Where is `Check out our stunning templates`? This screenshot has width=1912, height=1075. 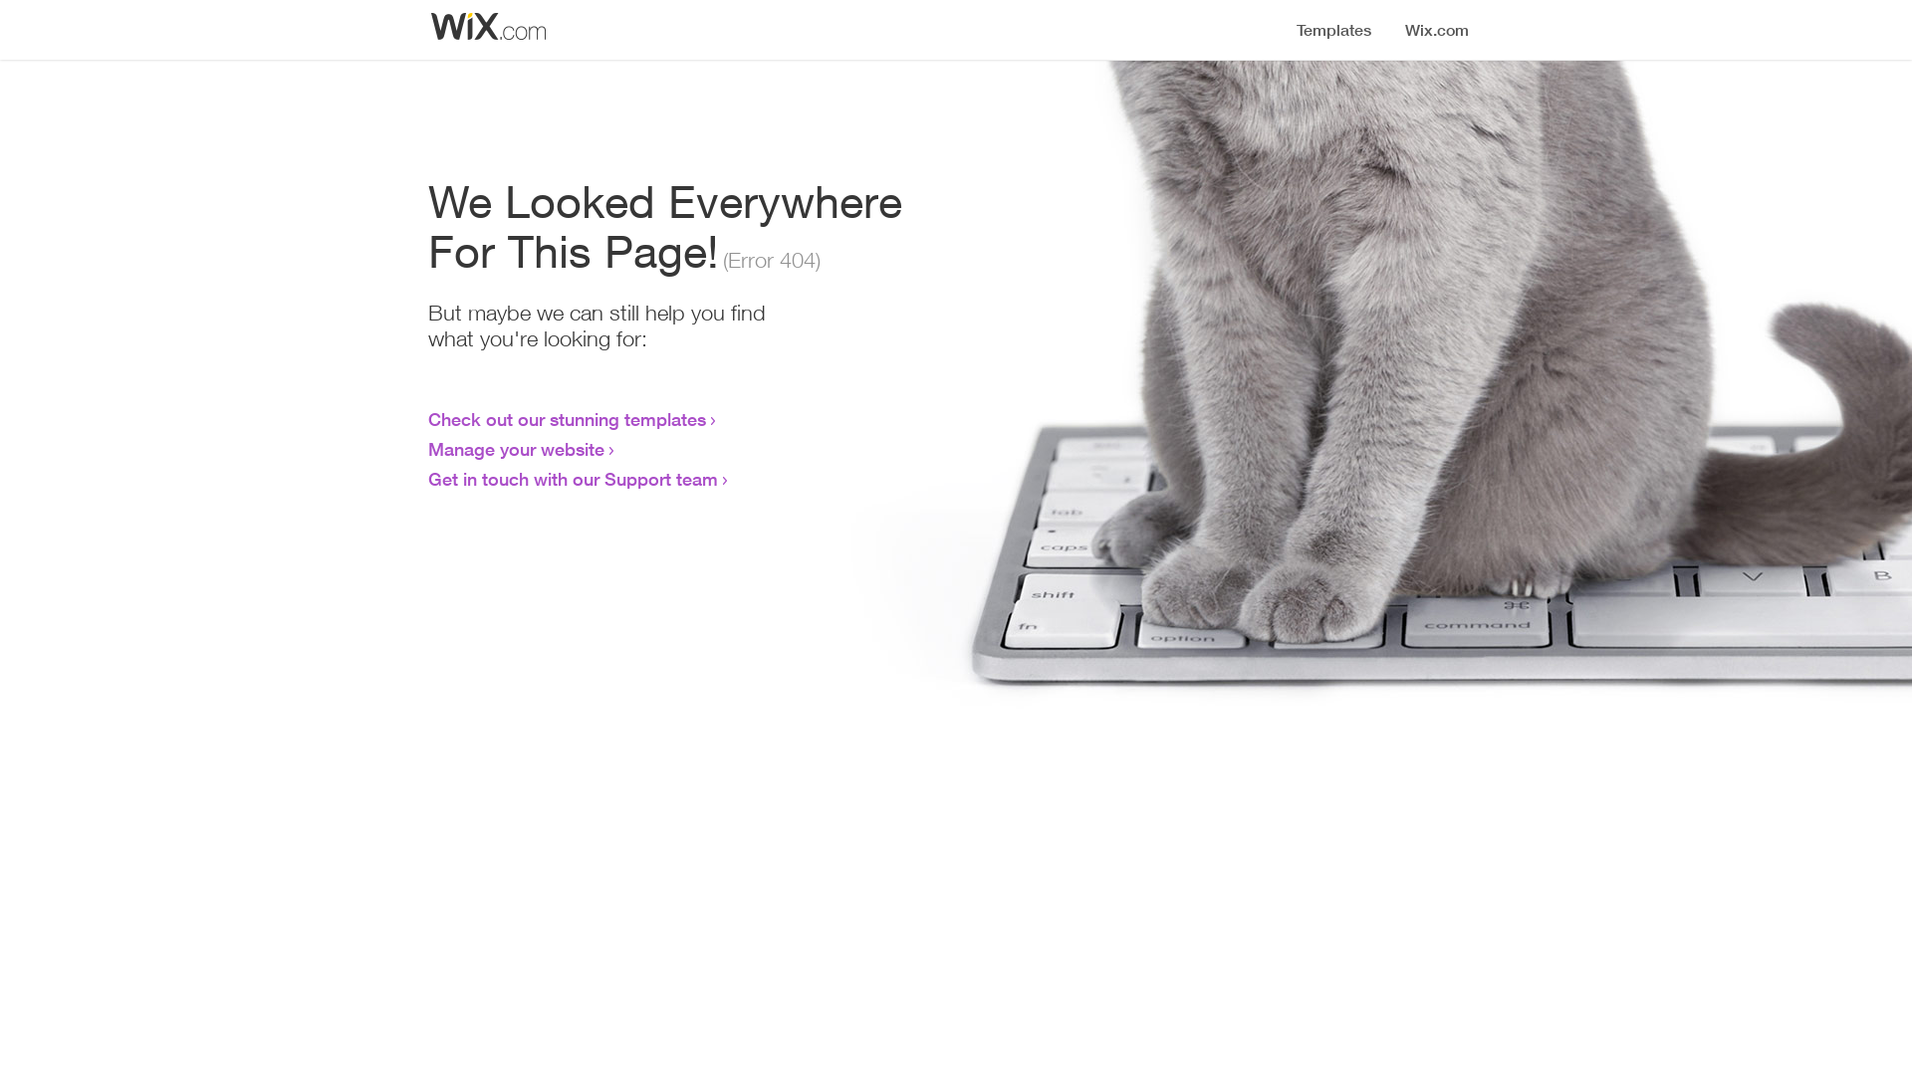 Check out our stunning templates is located at coordinates (568, 419).